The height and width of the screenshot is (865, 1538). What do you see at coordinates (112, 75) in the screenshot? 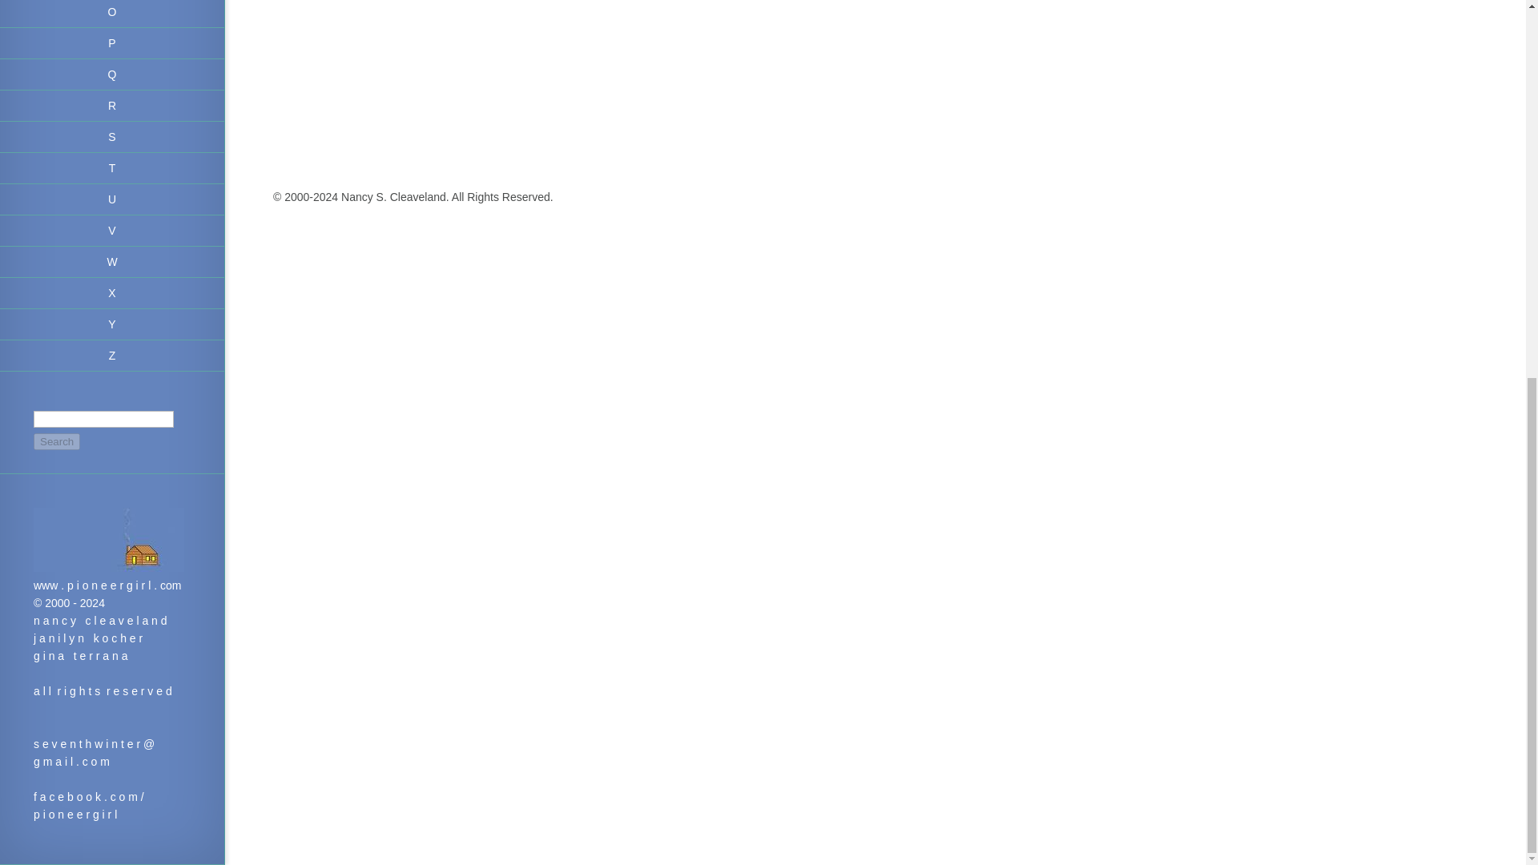
I see `Q` at bounding box center [112, 75].